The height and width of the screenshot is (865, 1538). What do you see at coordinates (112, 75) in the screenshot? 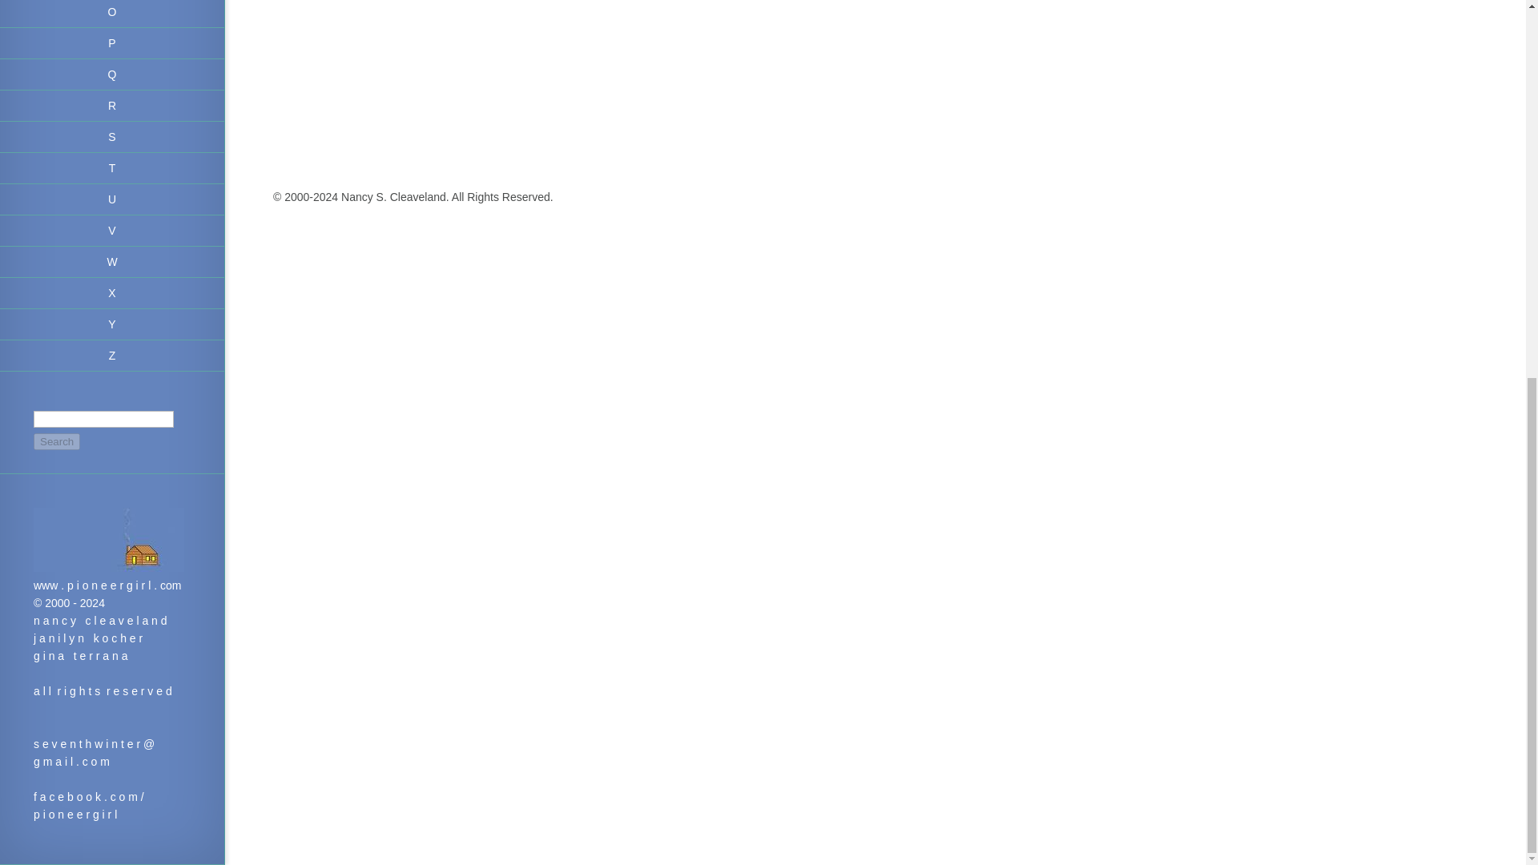
I see `Q` at bounding box center [112, 75].